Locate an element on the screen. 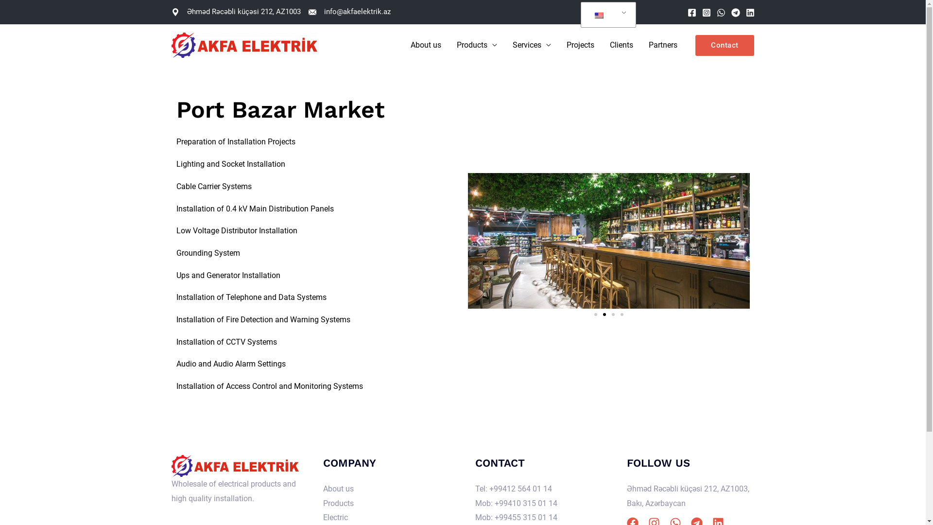 This screenshot has width=933, height=525. English is located at coordinates (606, 15).